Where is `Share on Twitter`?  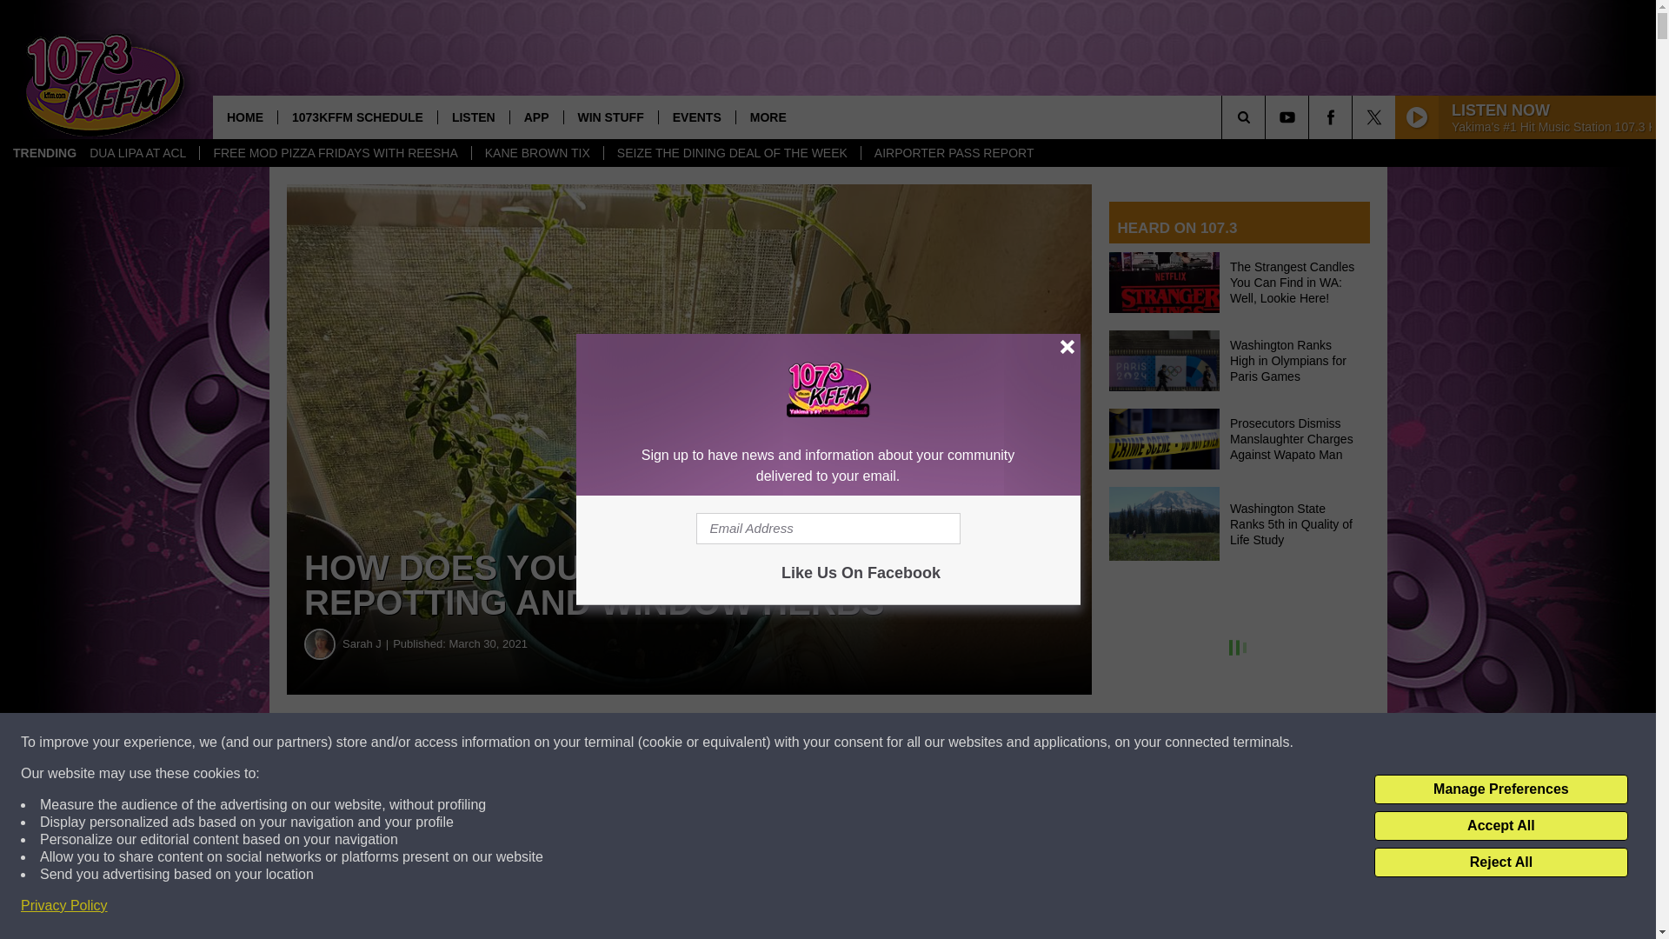 Share on Twitter is located at coordinates (850, 743).